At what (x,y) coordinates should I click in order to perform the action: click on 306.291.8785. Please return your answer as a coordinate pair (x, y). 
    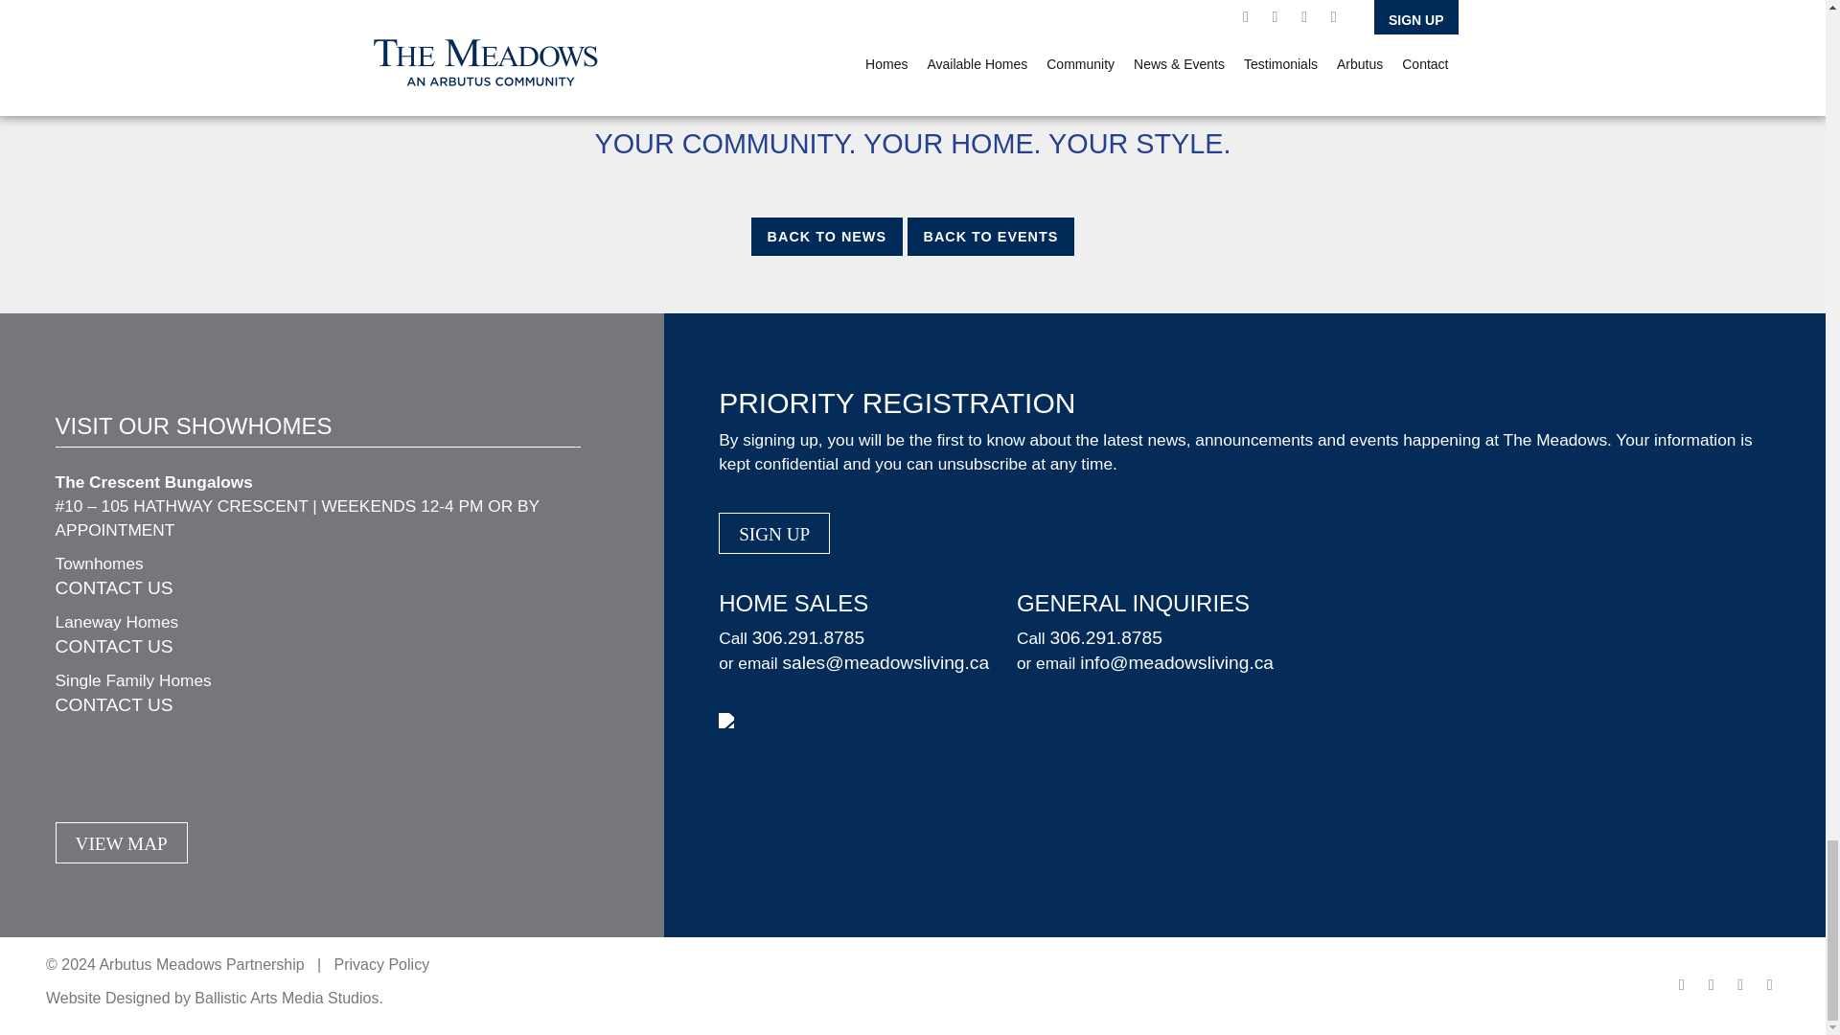
    Looking at the image, I should click on (809, 637).